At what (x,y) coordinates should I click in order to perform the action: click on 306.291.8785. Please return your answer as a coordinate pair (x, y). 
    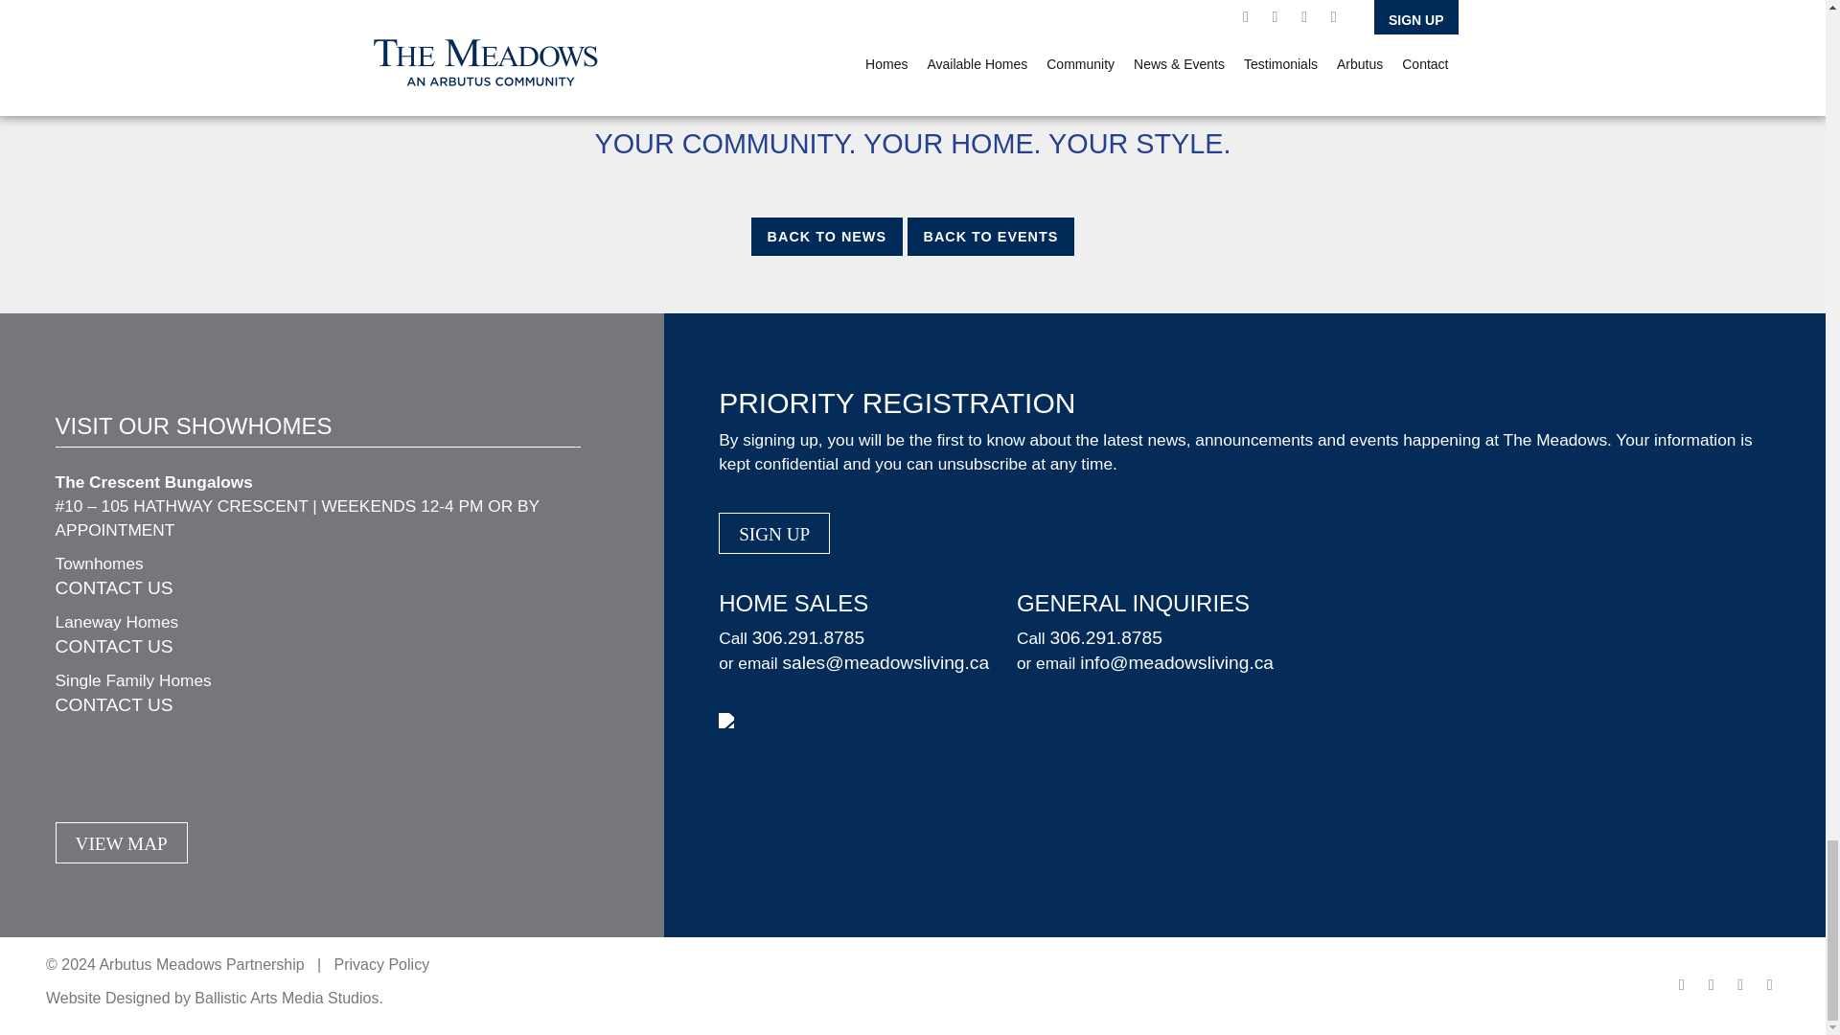
    Looking at the image, I should click on (809, 637).